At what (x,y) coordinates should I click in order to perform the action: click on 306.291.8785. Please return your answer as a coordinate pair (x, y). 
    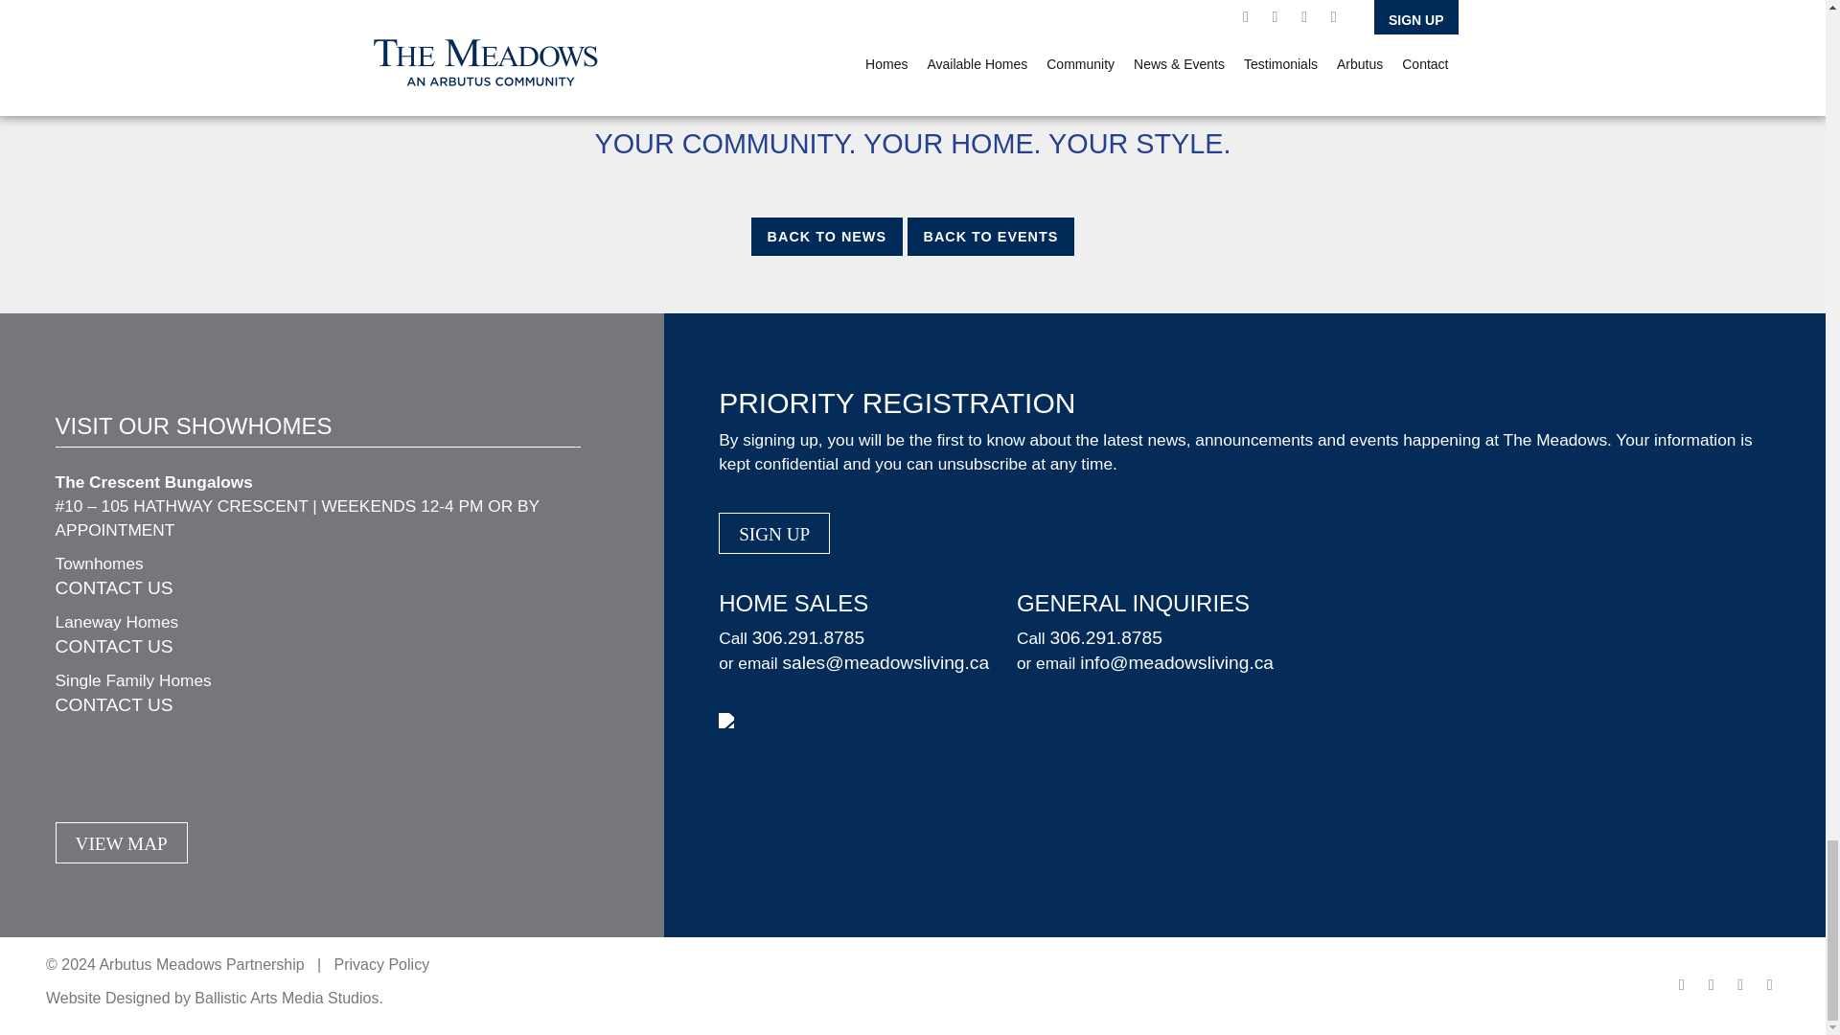
    Looking at the image, I should click on (809, 637).